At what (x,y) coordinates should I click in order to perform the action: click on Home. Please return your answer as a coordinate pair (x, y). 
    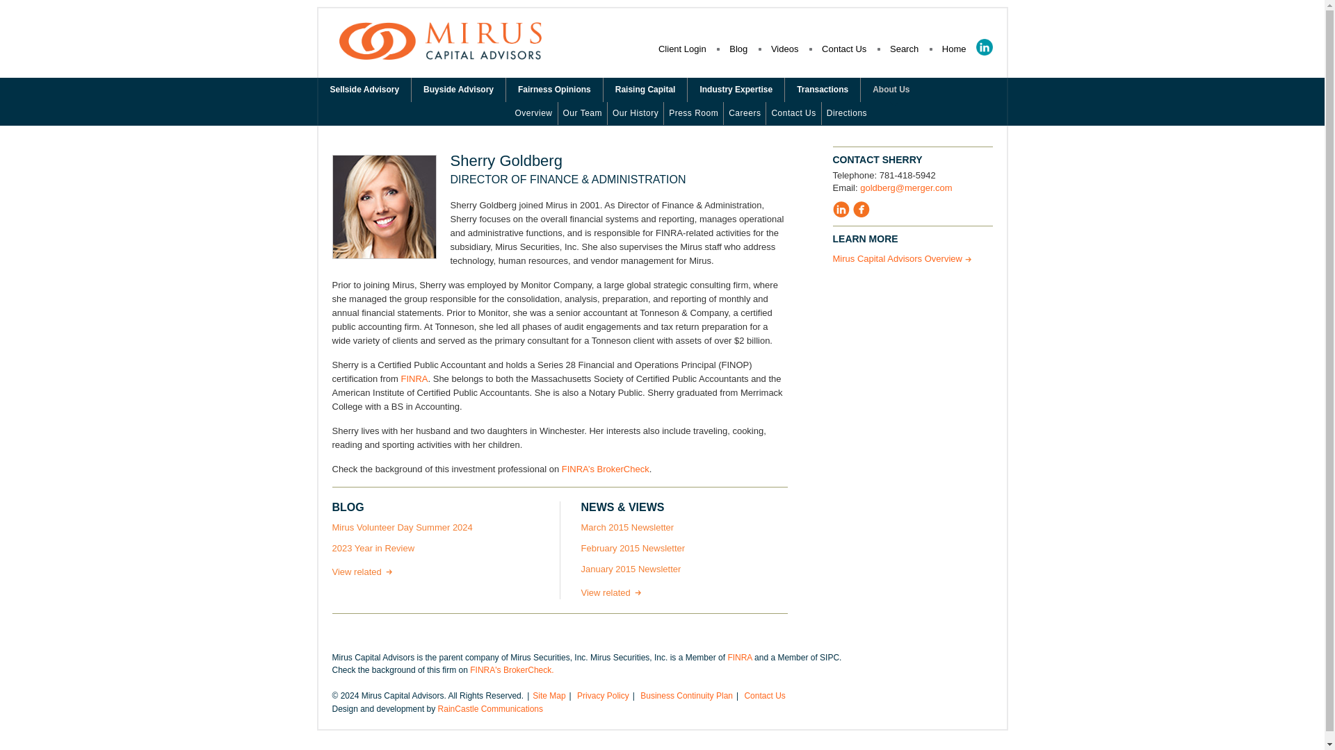
    Looking at the image, I should click on (954, 49).